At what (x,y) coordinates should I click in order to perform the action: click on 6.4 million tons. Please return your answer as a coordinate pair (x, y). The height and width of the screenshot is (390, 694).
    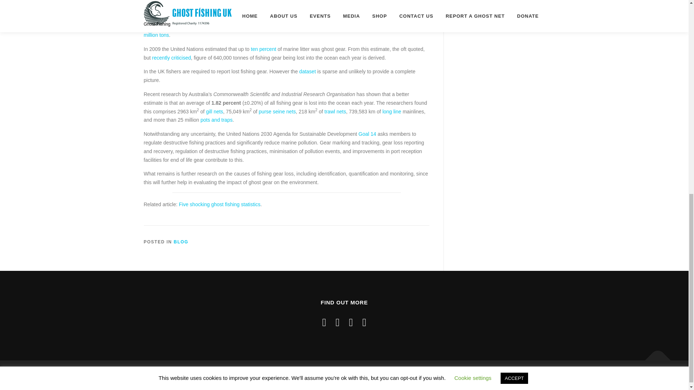
    Looking at the image, I should click on (286, 30).